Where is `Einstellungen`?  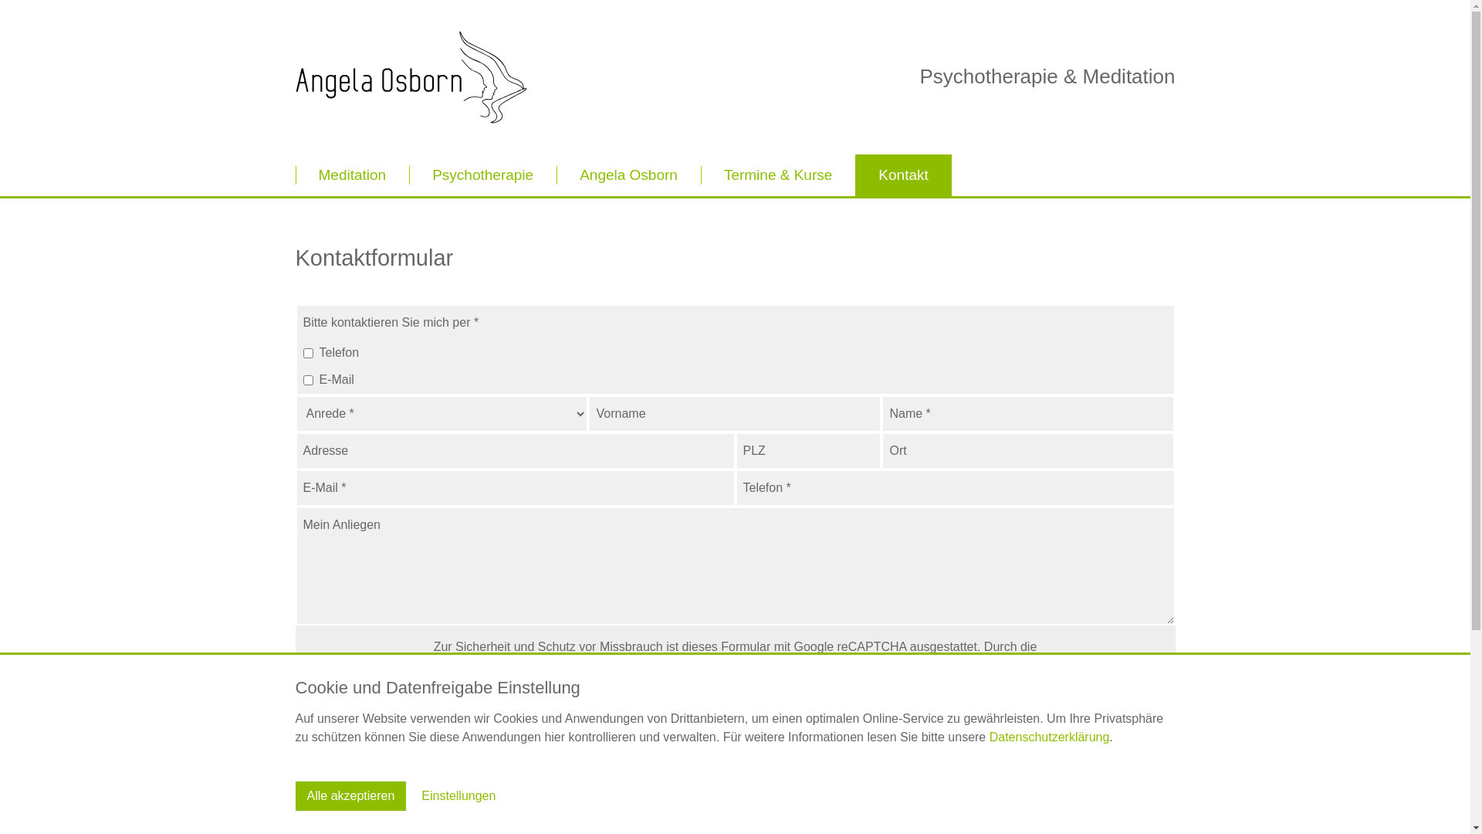 Einstellungen is located at coordinates (458, 796).